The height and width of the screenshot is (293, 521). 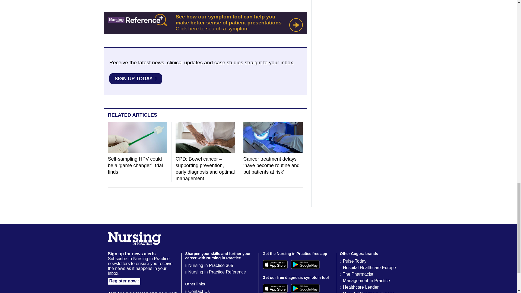 I want to click on The Pharmacist, so click(x=358, y=274).